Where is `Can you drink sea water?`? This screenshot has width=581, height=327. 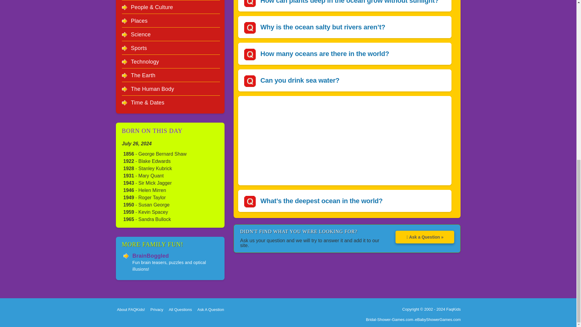 Can you drink sea water? is located at coordinates (300, 80).